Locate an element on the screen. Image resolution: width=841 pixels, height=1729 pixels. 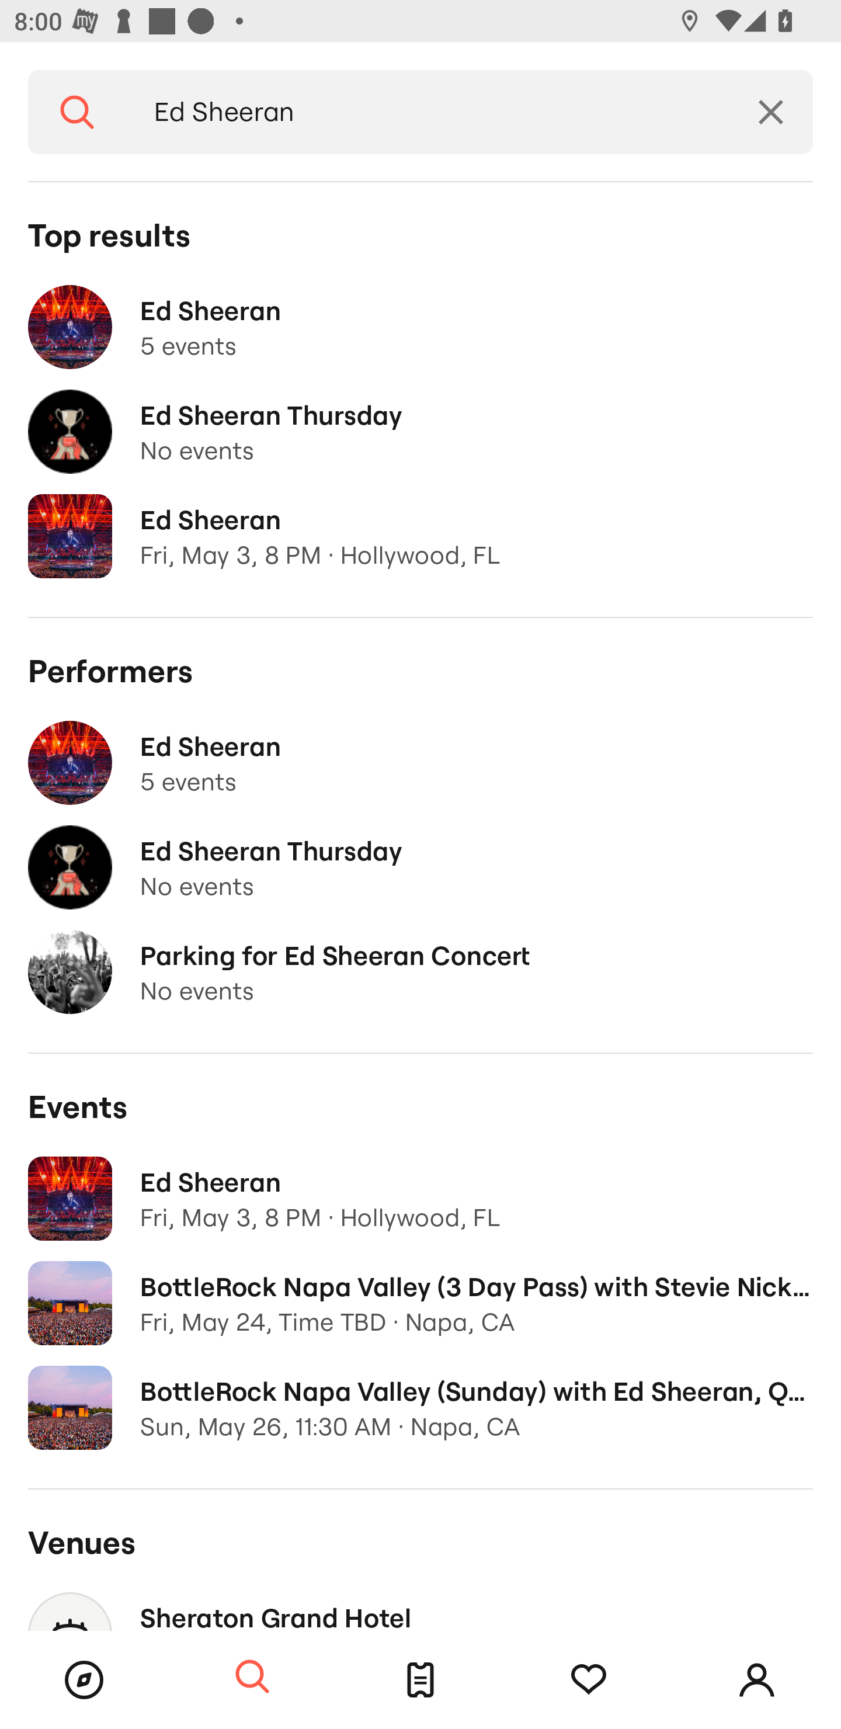
Ed Sheeran Thursday No events is located at coordinates (420, 432).